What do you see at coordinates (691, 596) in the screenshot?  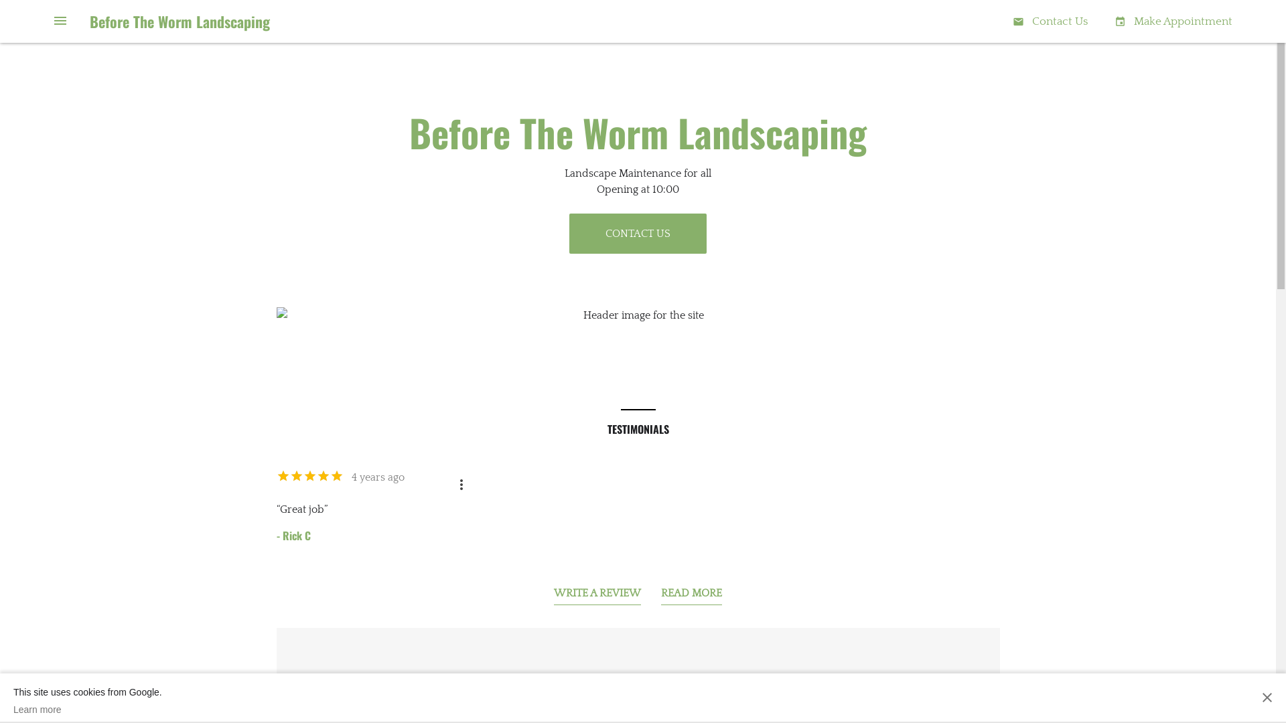 I see `READ MORE` at bounding box center [691, 596].